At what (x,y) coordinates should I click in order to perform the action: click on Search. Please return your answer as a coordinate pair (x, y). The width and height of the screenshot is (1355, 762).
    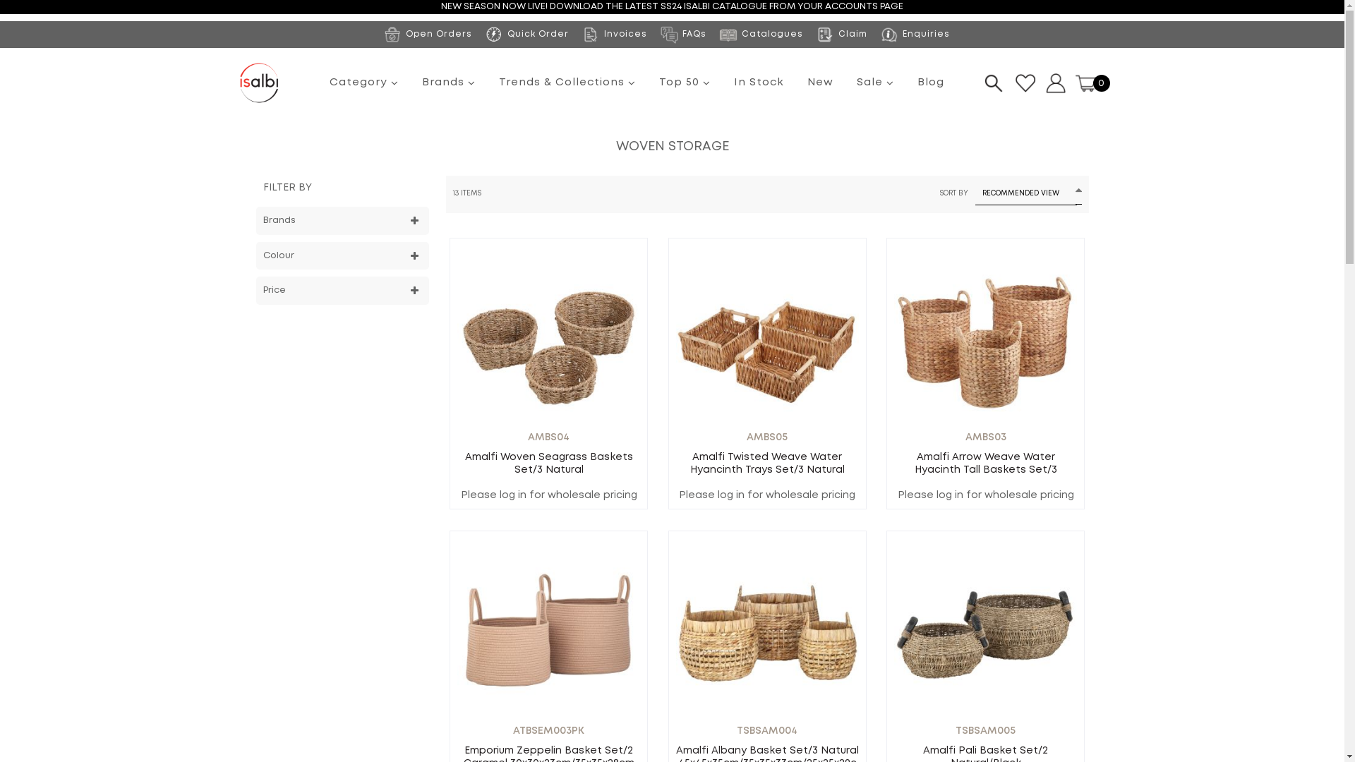
    Looking at the image, I should click on (993, 83).